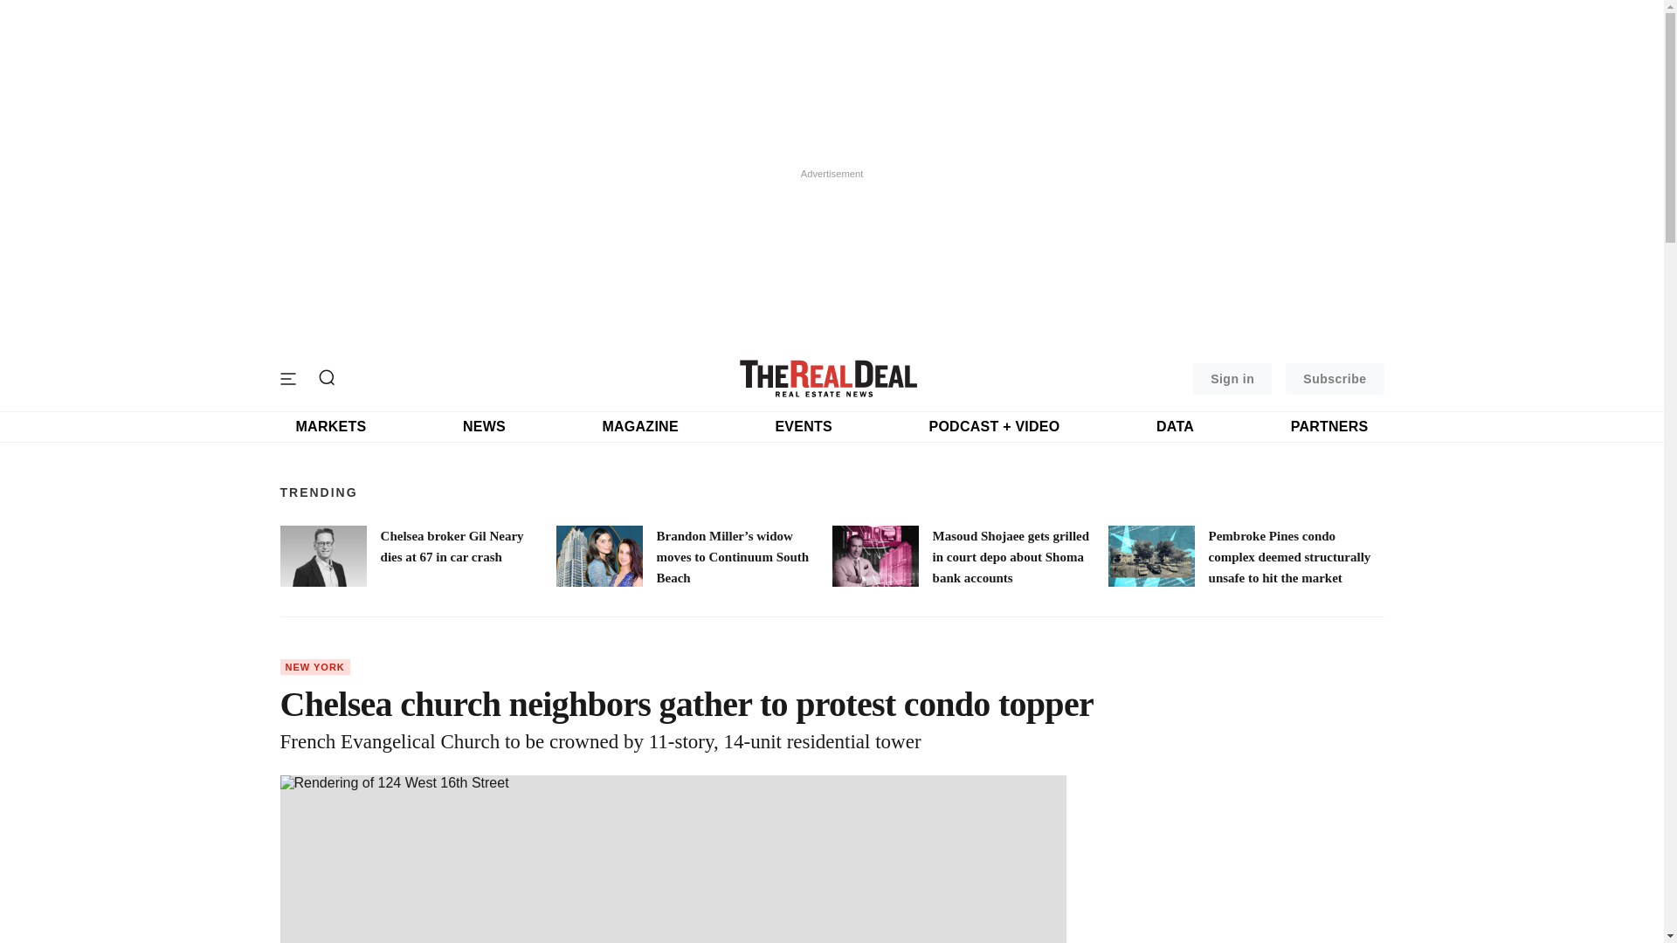 This screenshot has width=1677, height=943. Describe the element at coordinates (804, 426) in the screenshot. I see `EVENTS` at that location.